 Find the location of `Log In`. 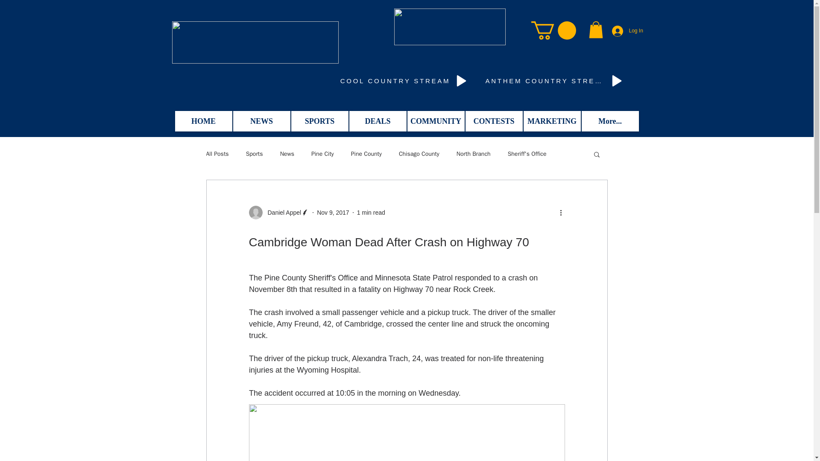

Log In is located at coordinates (627, 31).